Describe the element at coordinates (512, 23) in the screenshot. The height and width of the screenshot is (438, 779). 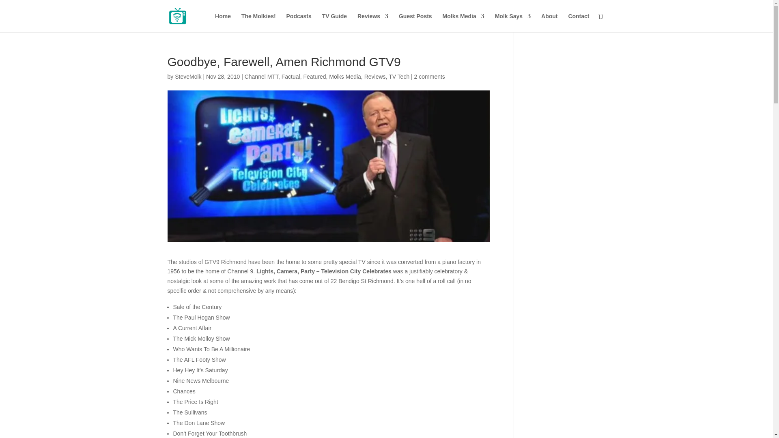
I see `Molk Says` at that location.